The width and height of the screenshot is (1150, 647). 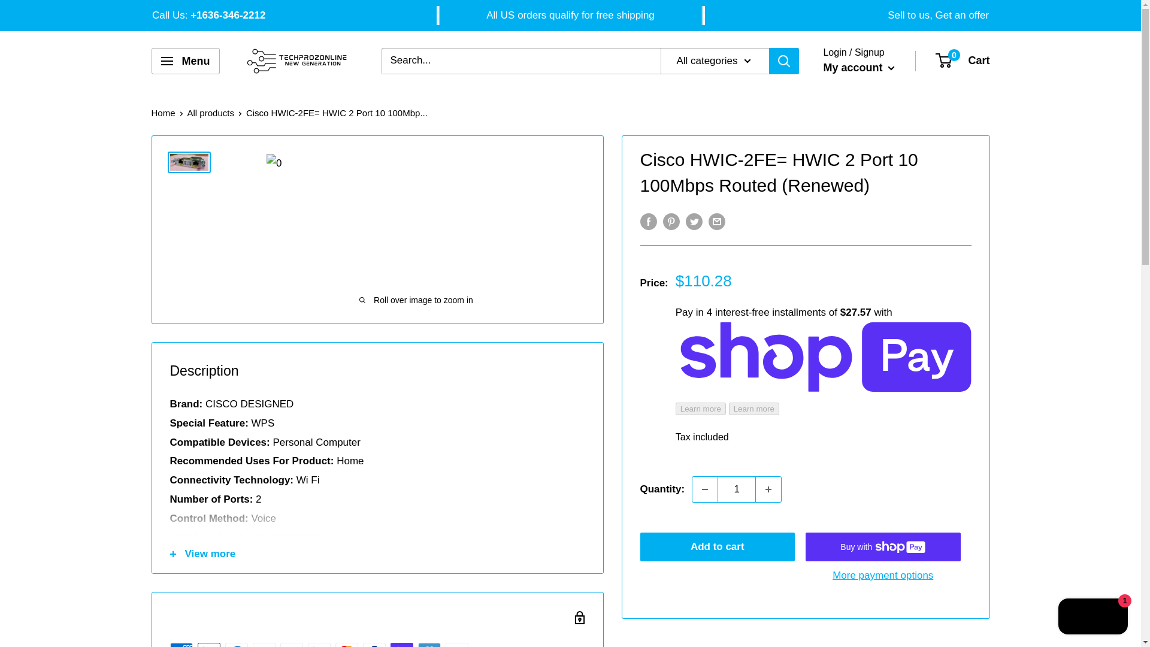 I want to click on Sell to us, Get an offer, so click(x=938, y=15).